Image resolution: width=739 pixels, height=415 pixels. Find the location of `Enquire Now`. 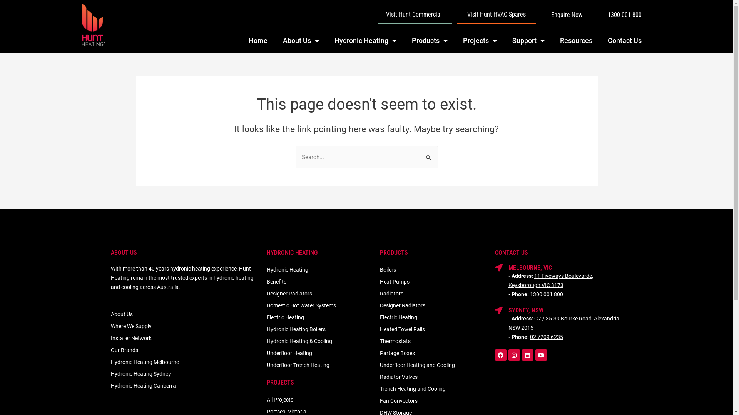

Enquire Now is located at coordinates (567, 15).